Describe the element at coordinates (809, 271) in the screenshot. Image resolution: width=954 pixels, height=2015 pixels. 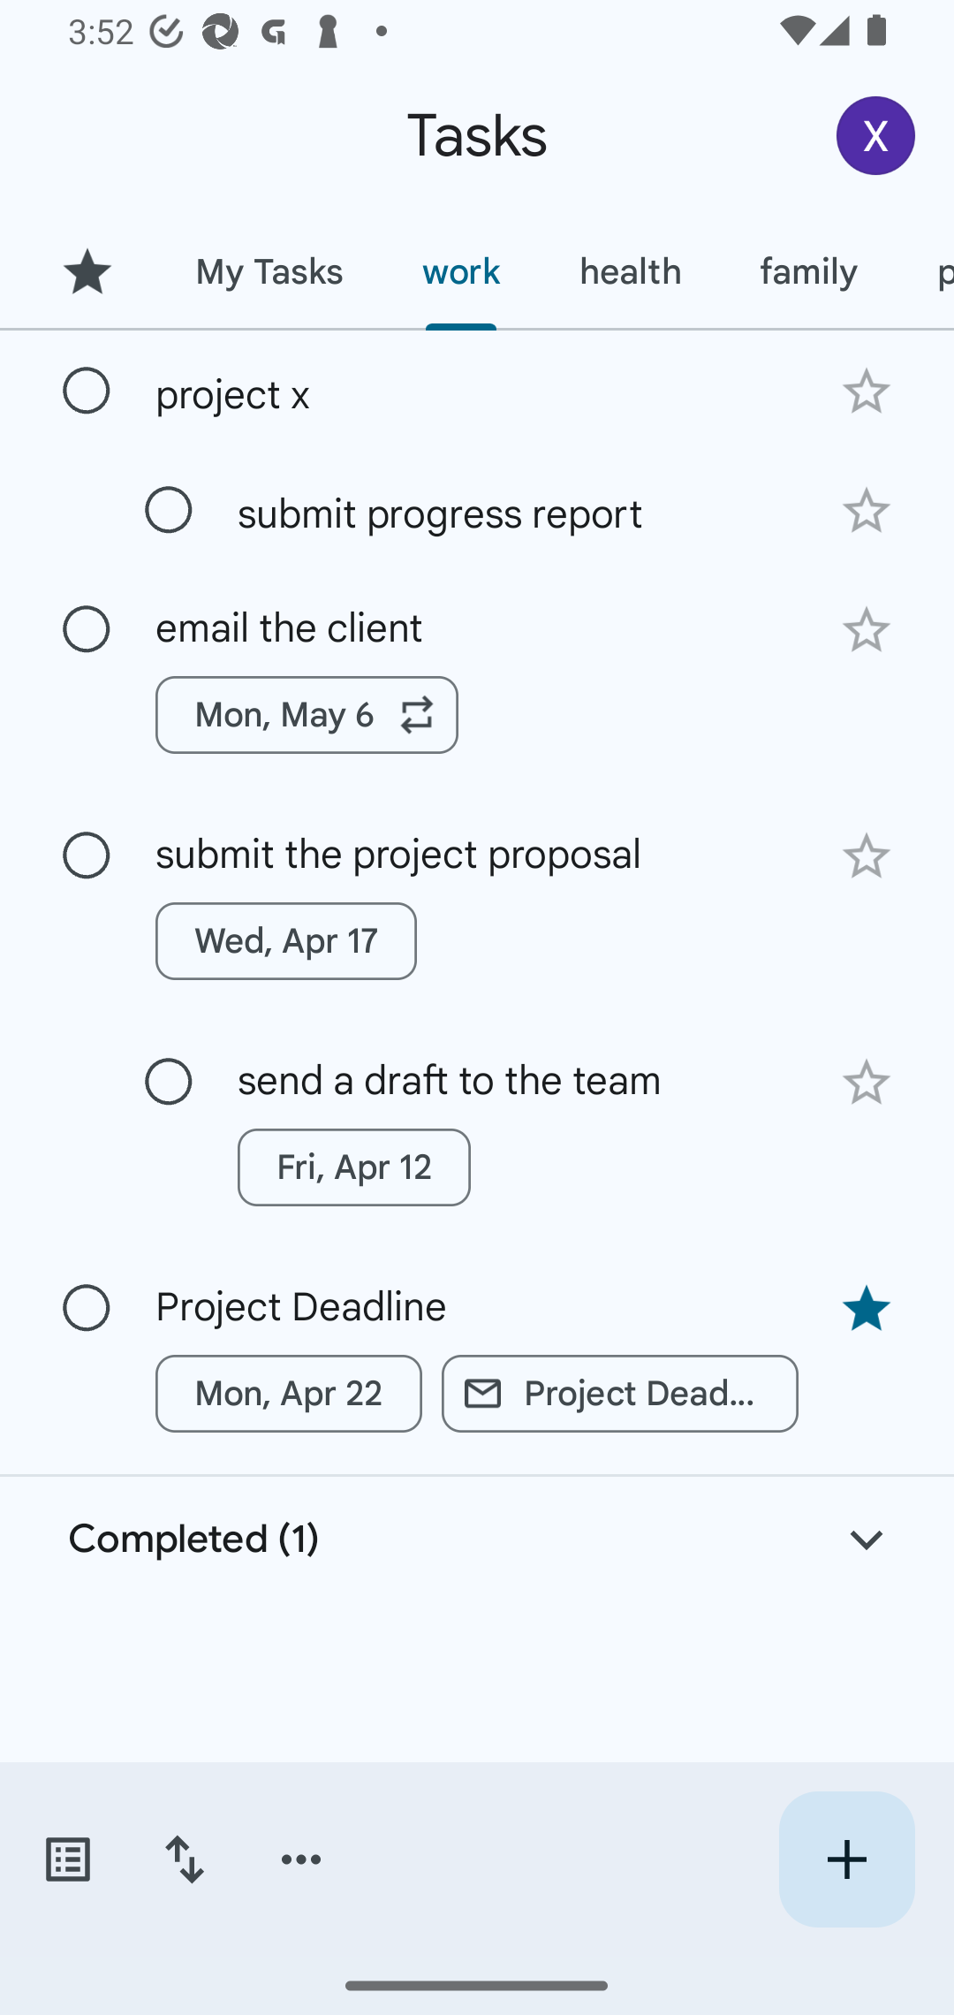
I see `family` at that location.